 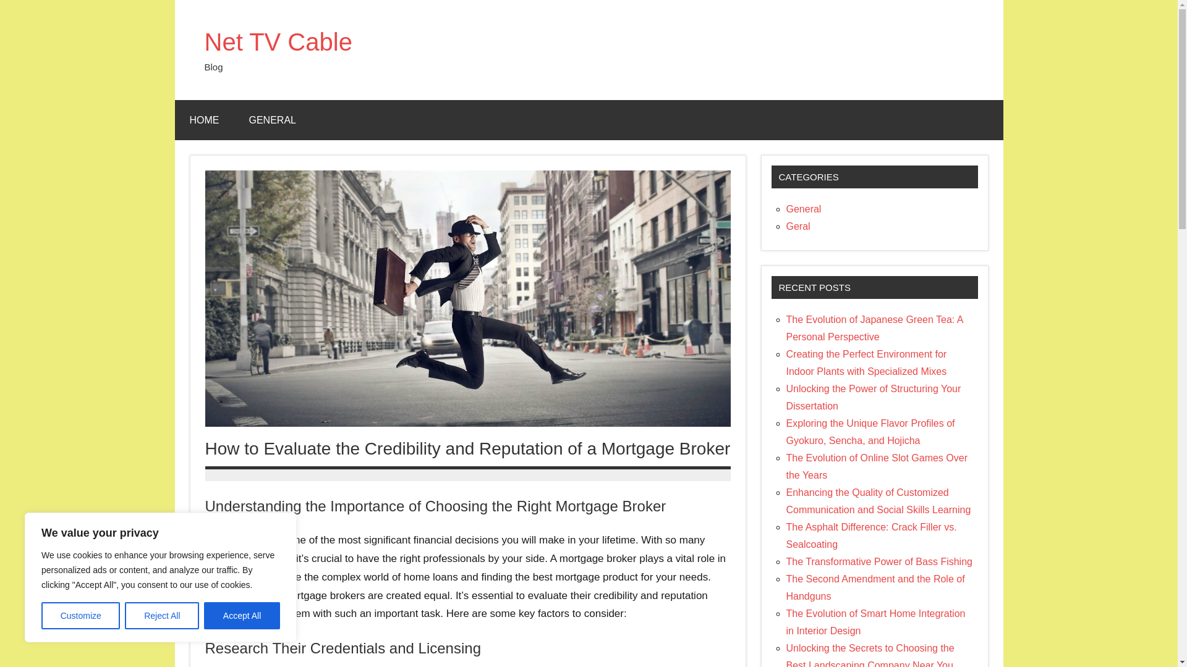 What do you see at coordinates (798, 226) in the screenshot?
I see `Geral` at bounding box center [798, 226].